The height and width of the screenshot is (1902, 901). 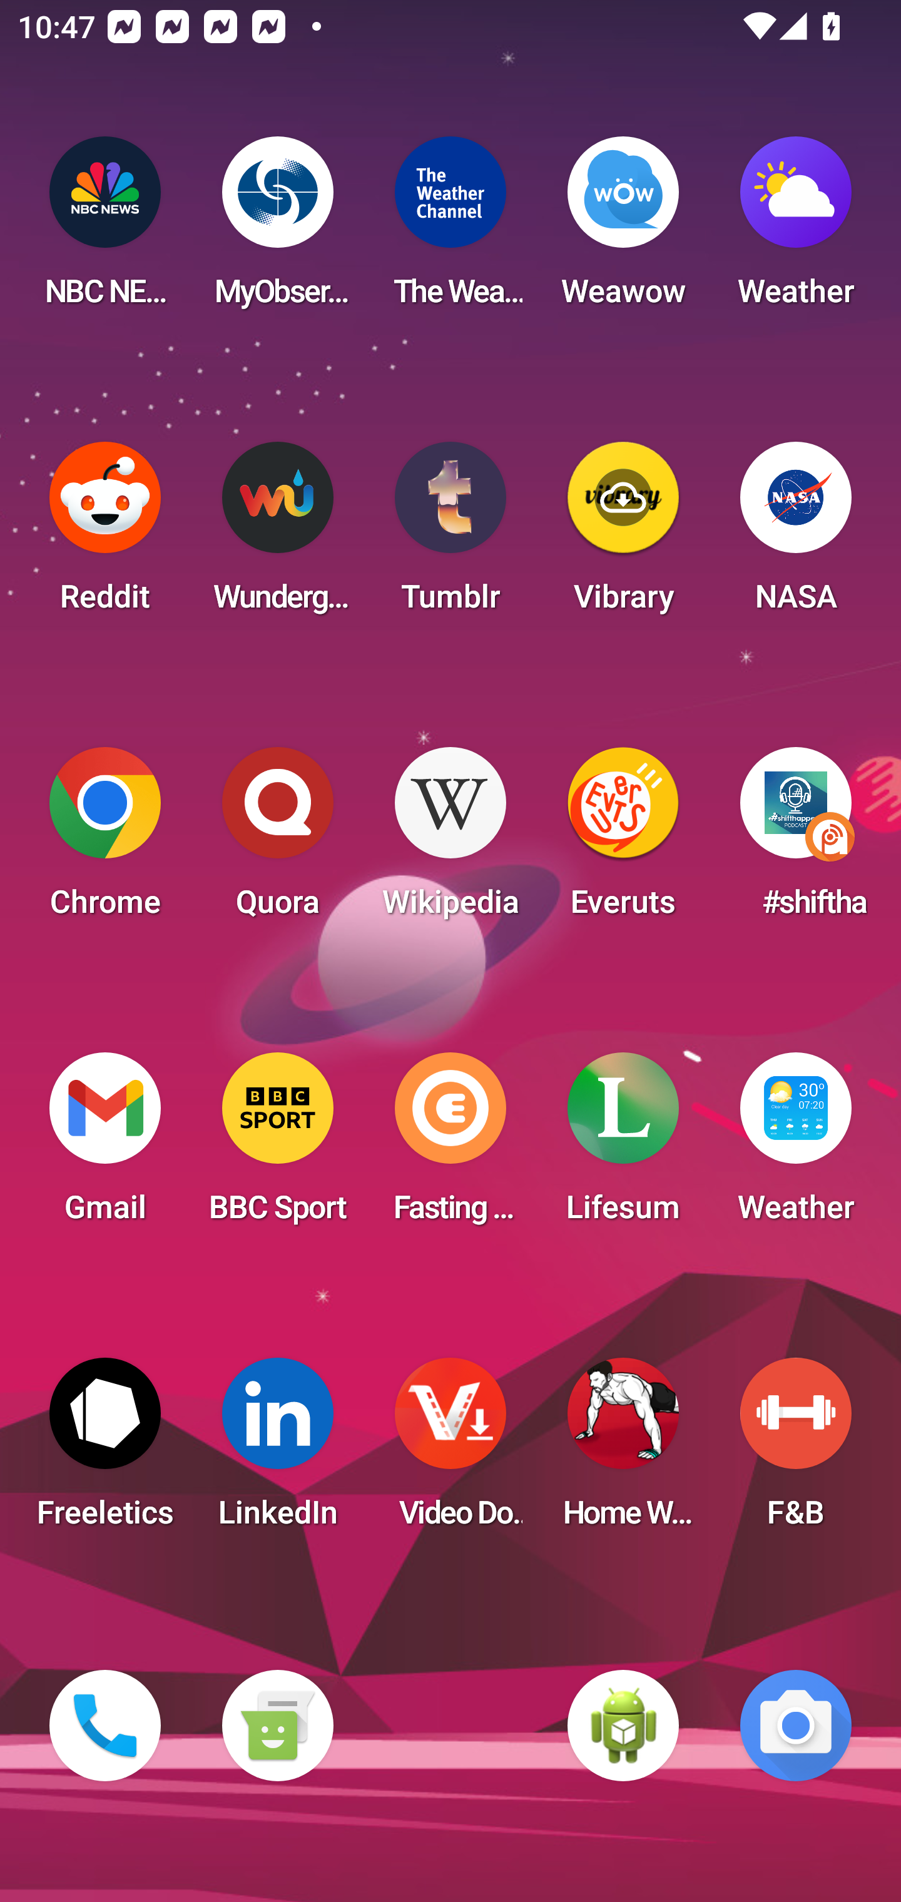 I want to click on Wunderground, so click(x=277, y=534).